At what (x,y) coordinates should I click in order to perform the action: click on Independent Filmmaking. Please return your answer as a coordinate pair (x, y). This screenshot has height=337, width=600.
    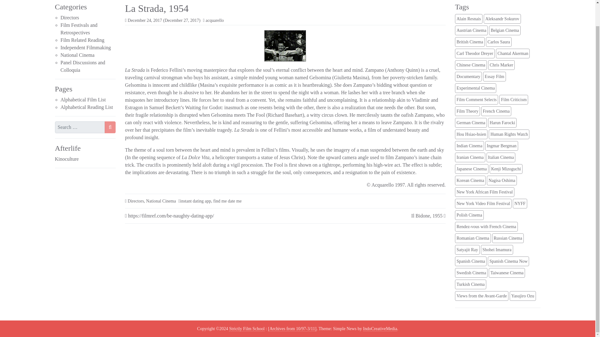
    Looking at the image, I should click on (86, 47).